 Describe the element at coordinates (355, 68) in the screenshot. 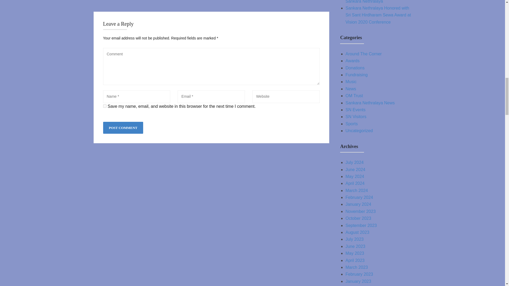

I see `Donations` at that location.